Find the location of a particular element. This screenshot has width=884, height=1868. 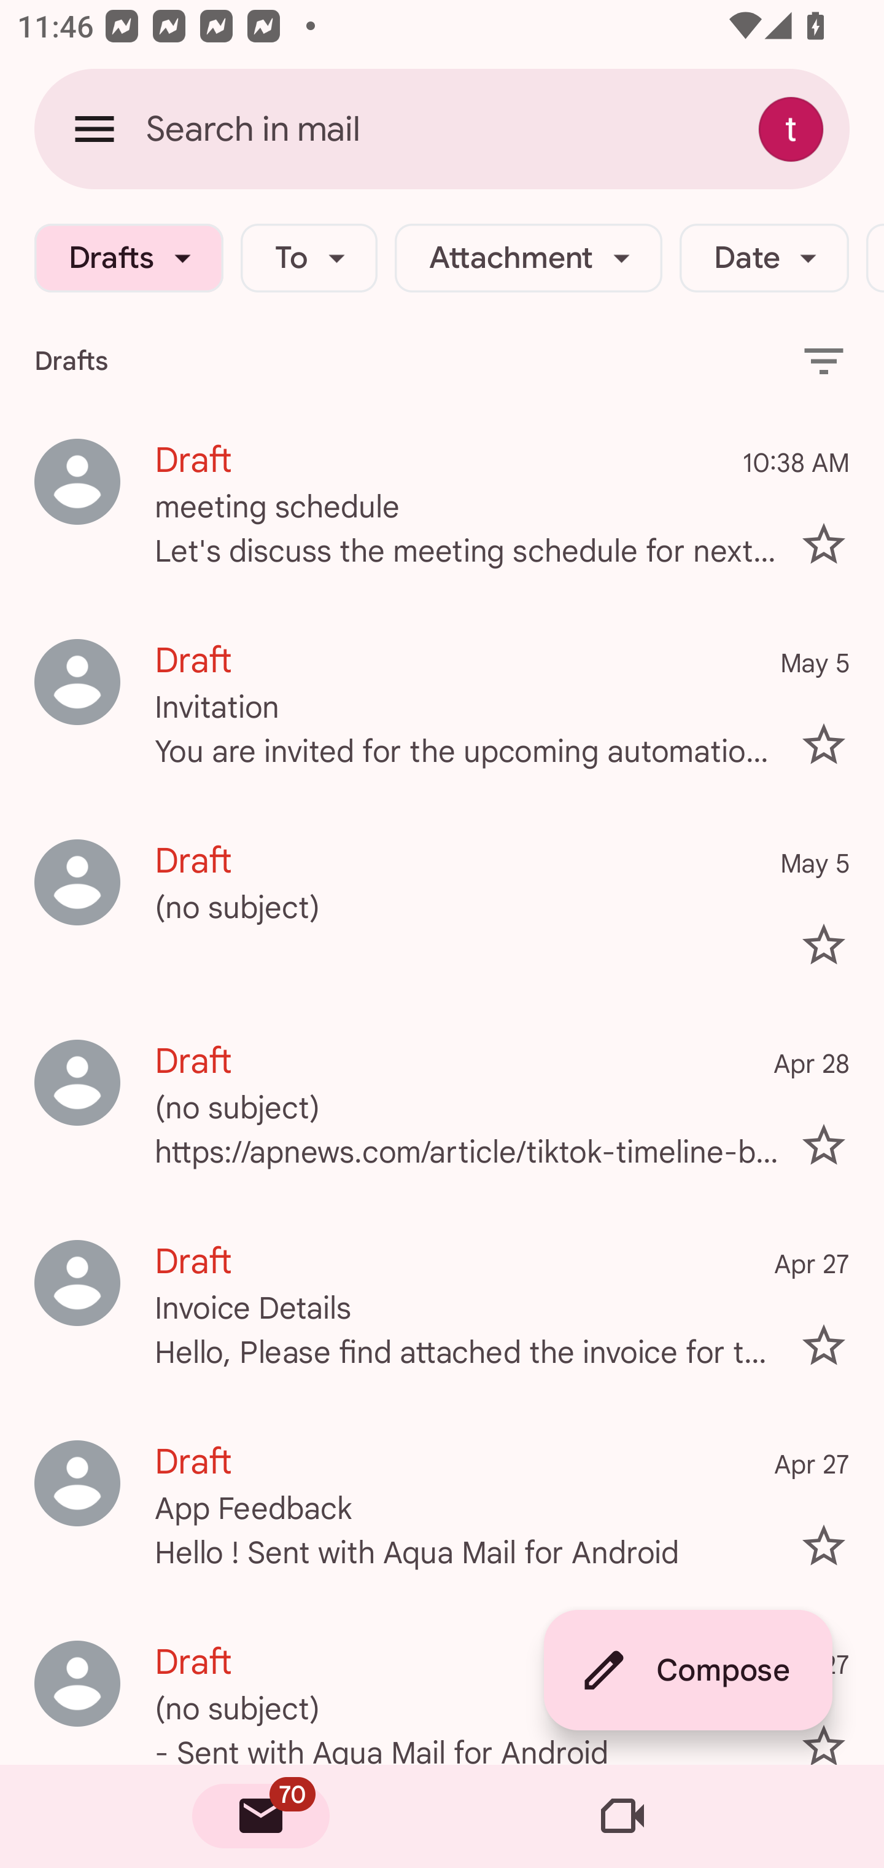

Filter icon is located at coordinates (824, 360).